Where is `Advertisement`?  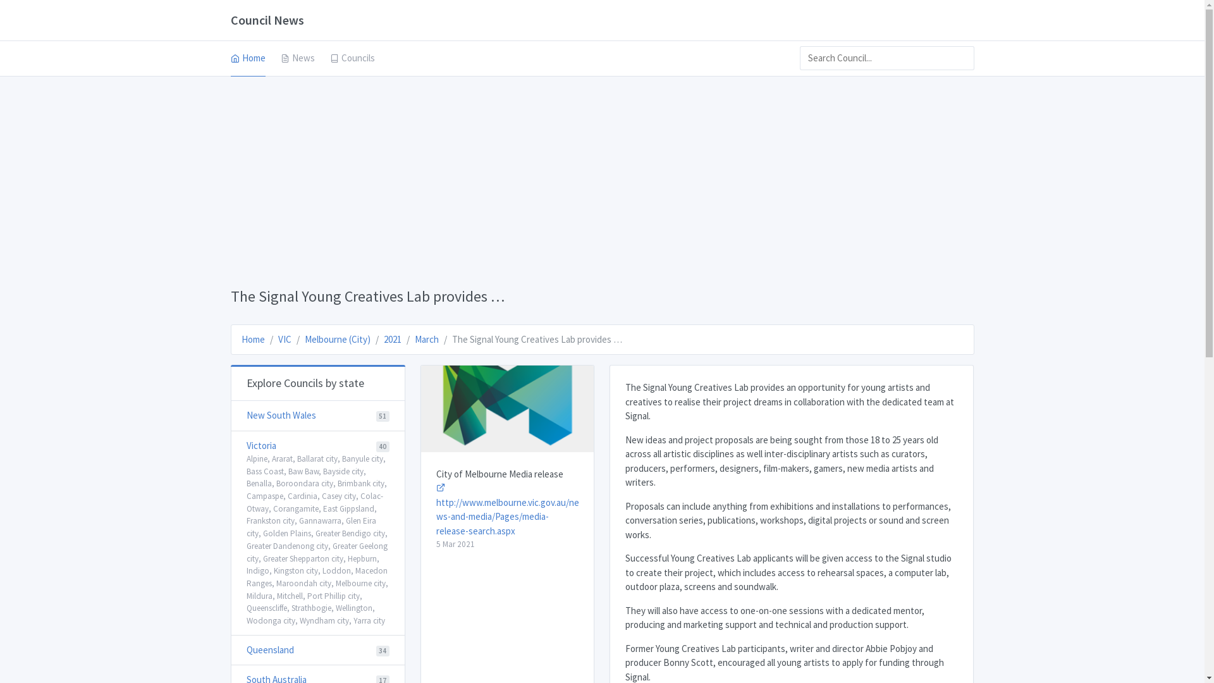
Advertisement is located at coordinates (602, 180).